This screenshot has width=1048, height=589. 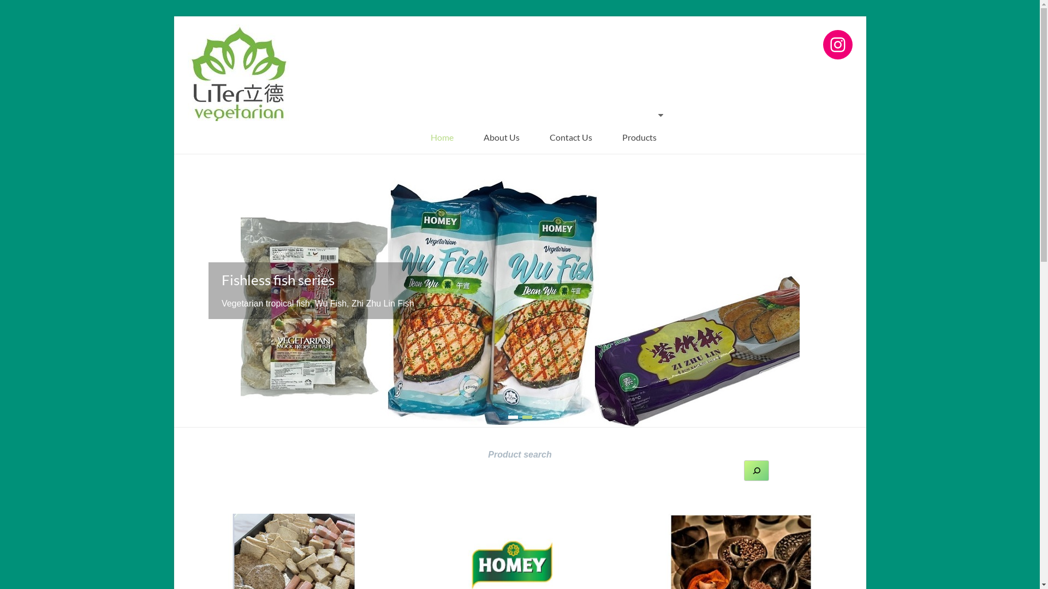 What do you see at coordinates (442, 137) in the screenshot?
I see `Home` at bounding box center [442, 137].